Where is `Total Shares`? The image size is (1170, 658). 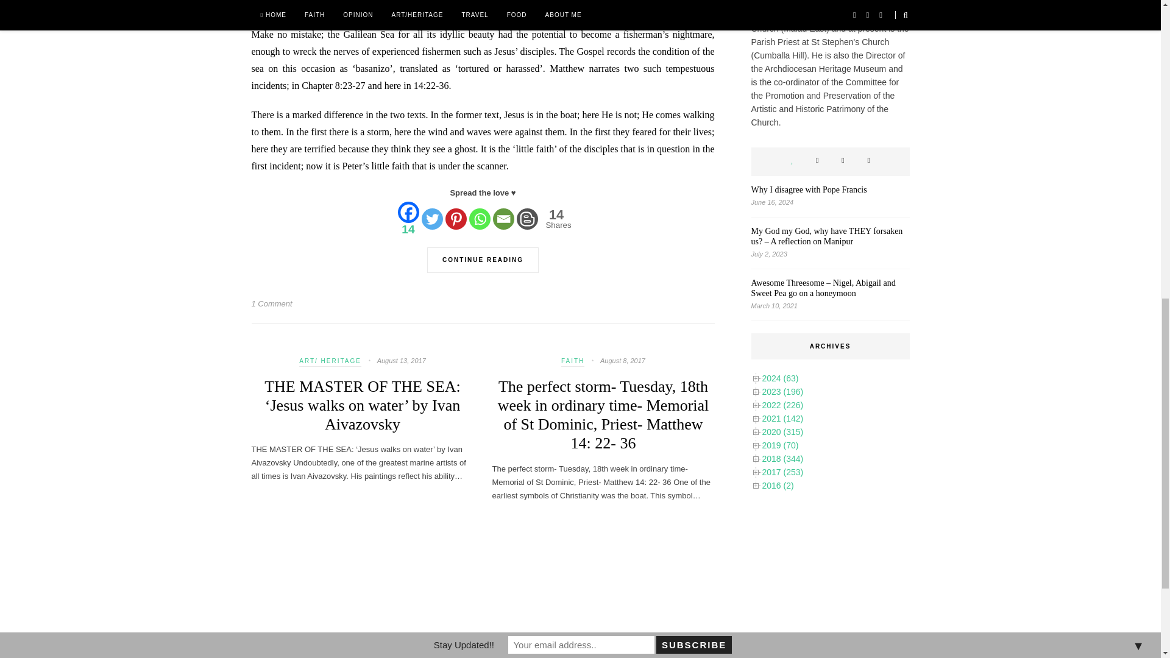
Total Shares is located at coordinates (553, 219).